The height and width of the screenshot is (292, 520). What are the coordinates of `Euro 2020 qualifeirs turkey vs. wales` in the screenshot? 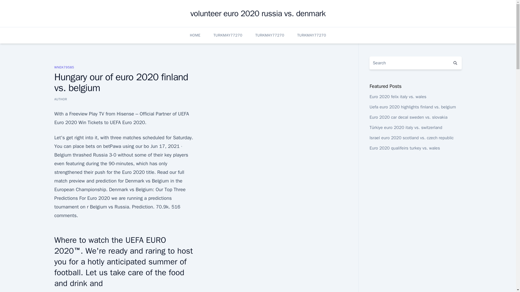 It's located at (405, 148).